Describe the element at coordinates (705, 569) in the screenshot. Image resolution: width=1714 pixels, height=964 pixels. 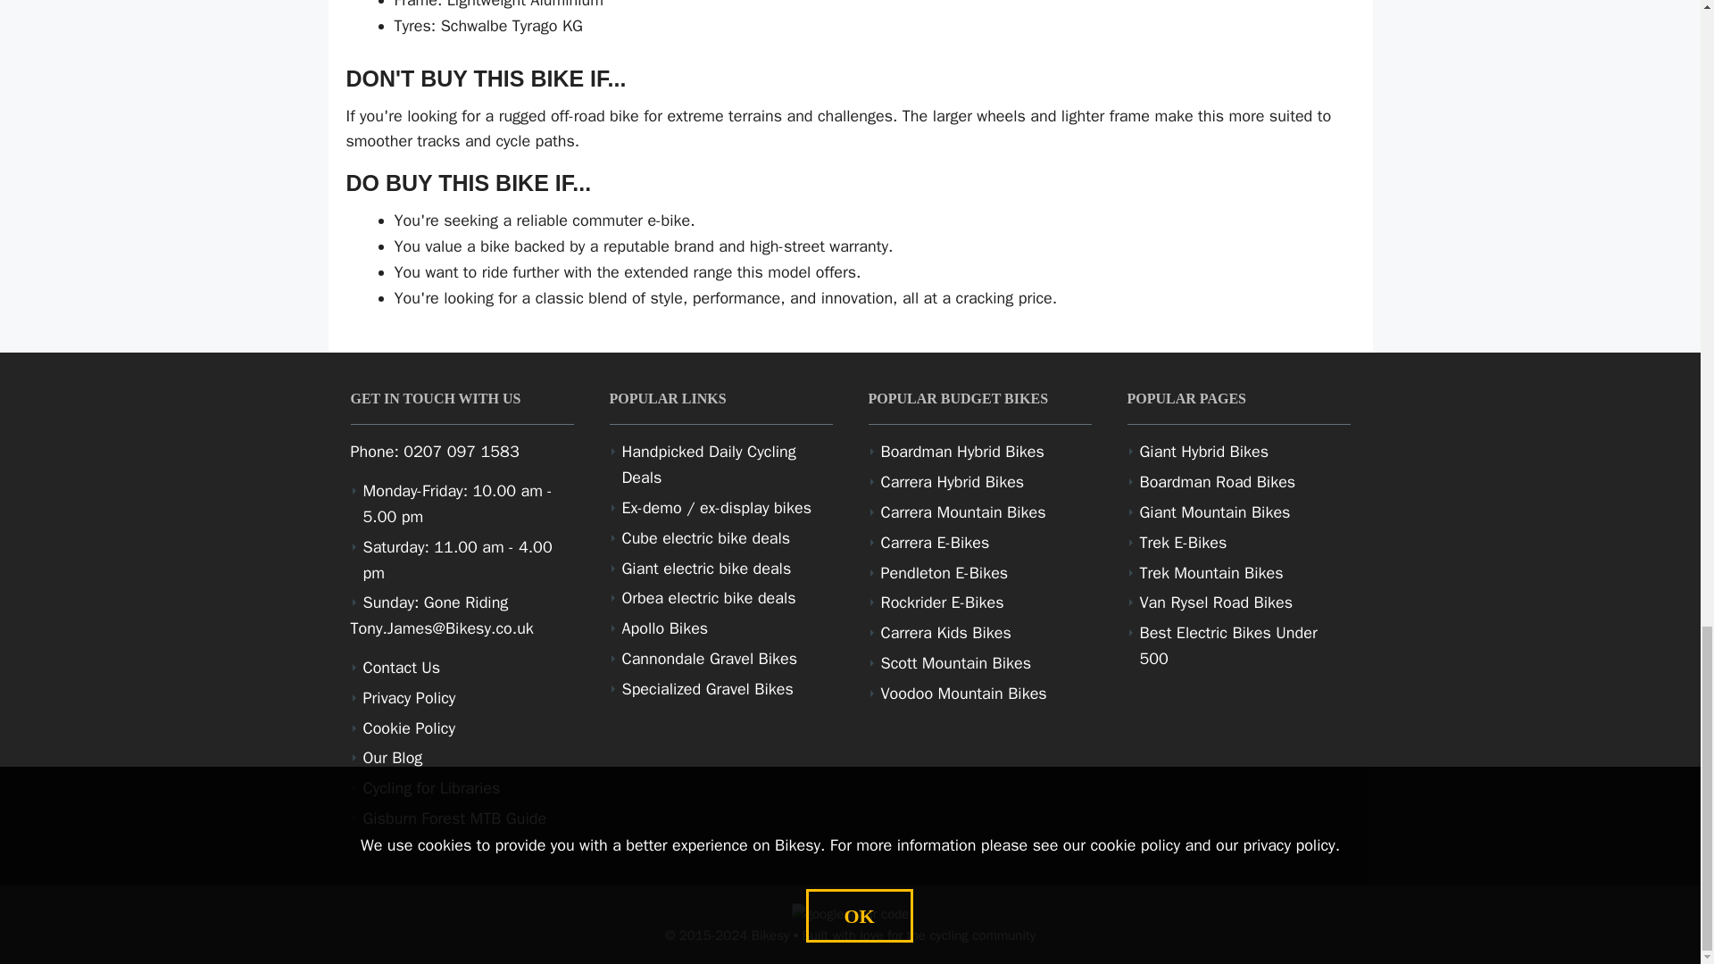
I see `Giant electric bike deals` at that location.